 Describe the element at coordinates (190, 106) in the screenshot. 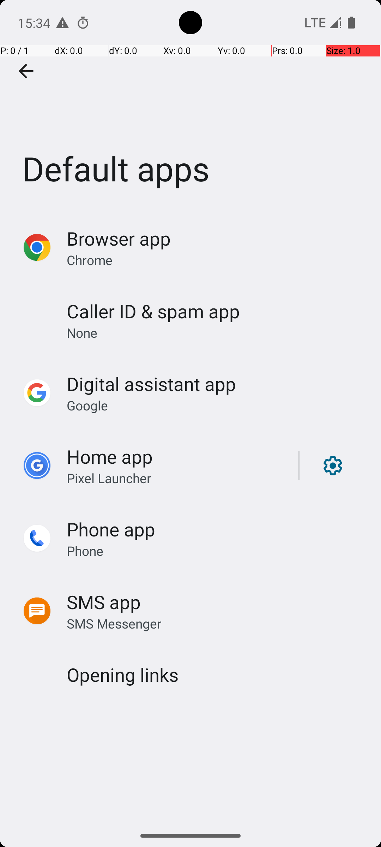

I see `Default apps` at that location.